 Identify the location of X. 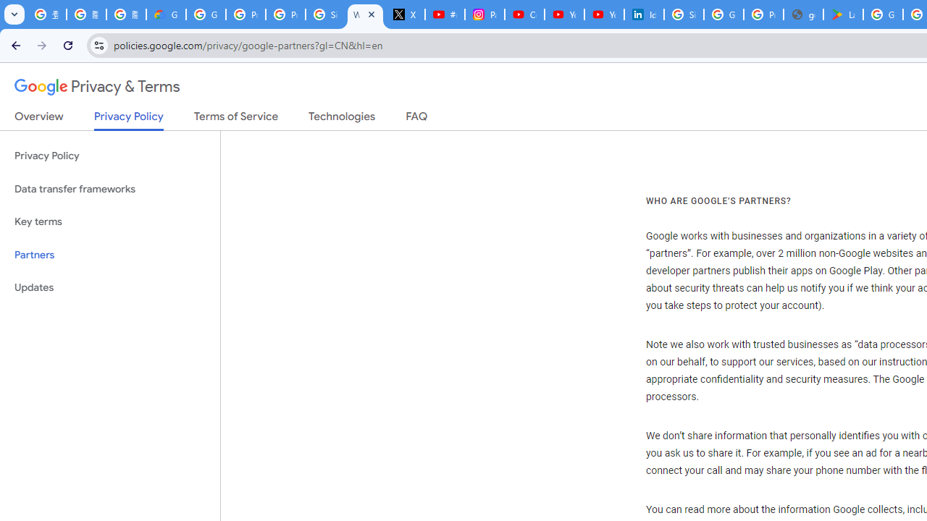
(406, 14).